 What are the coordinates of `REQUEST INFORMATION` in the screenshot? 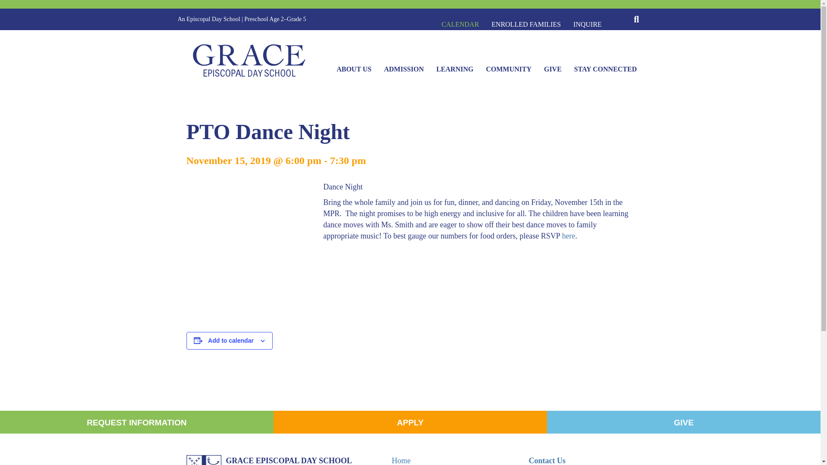 It's located at (137, 422).